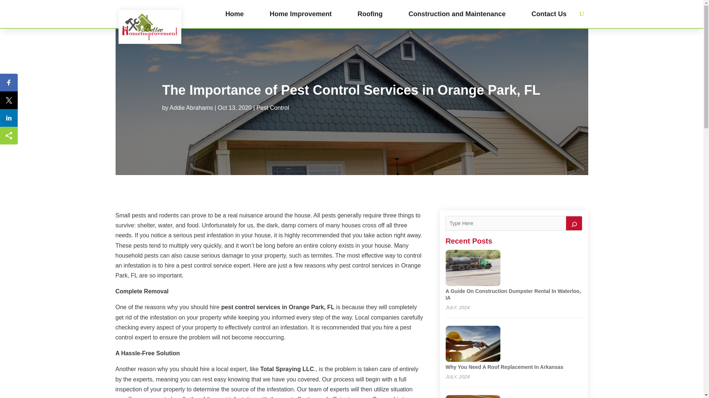  What do you see at coordinates (301, 14) in the screenshot?
I see `Home Improvement` at bounding box center [301, 14].